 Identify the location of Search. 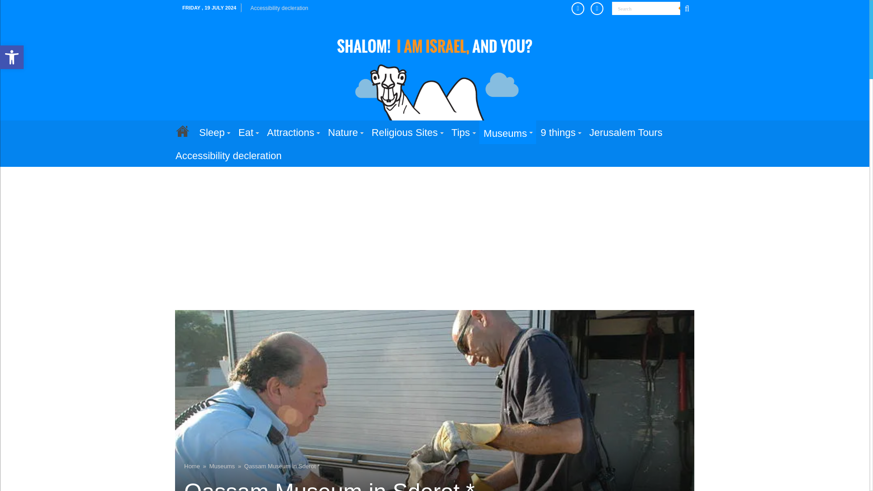
(12, 57).